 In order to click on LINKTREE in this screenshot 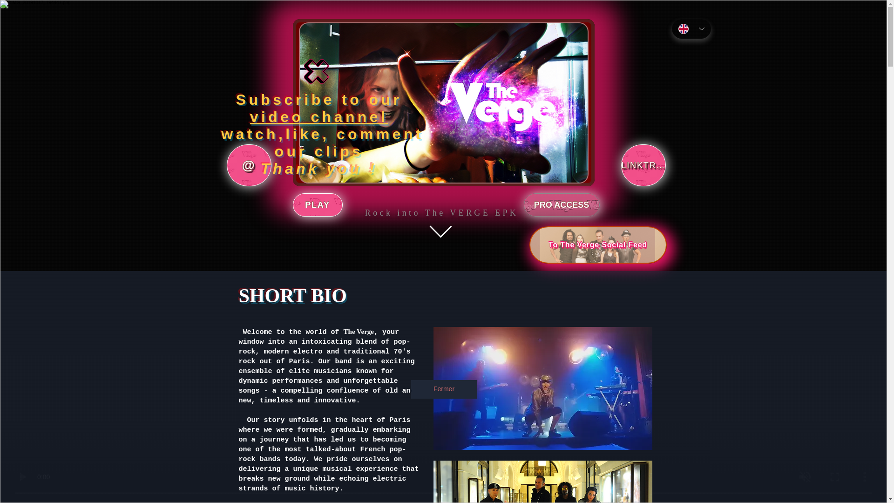, I will do `click(643, 165)`.